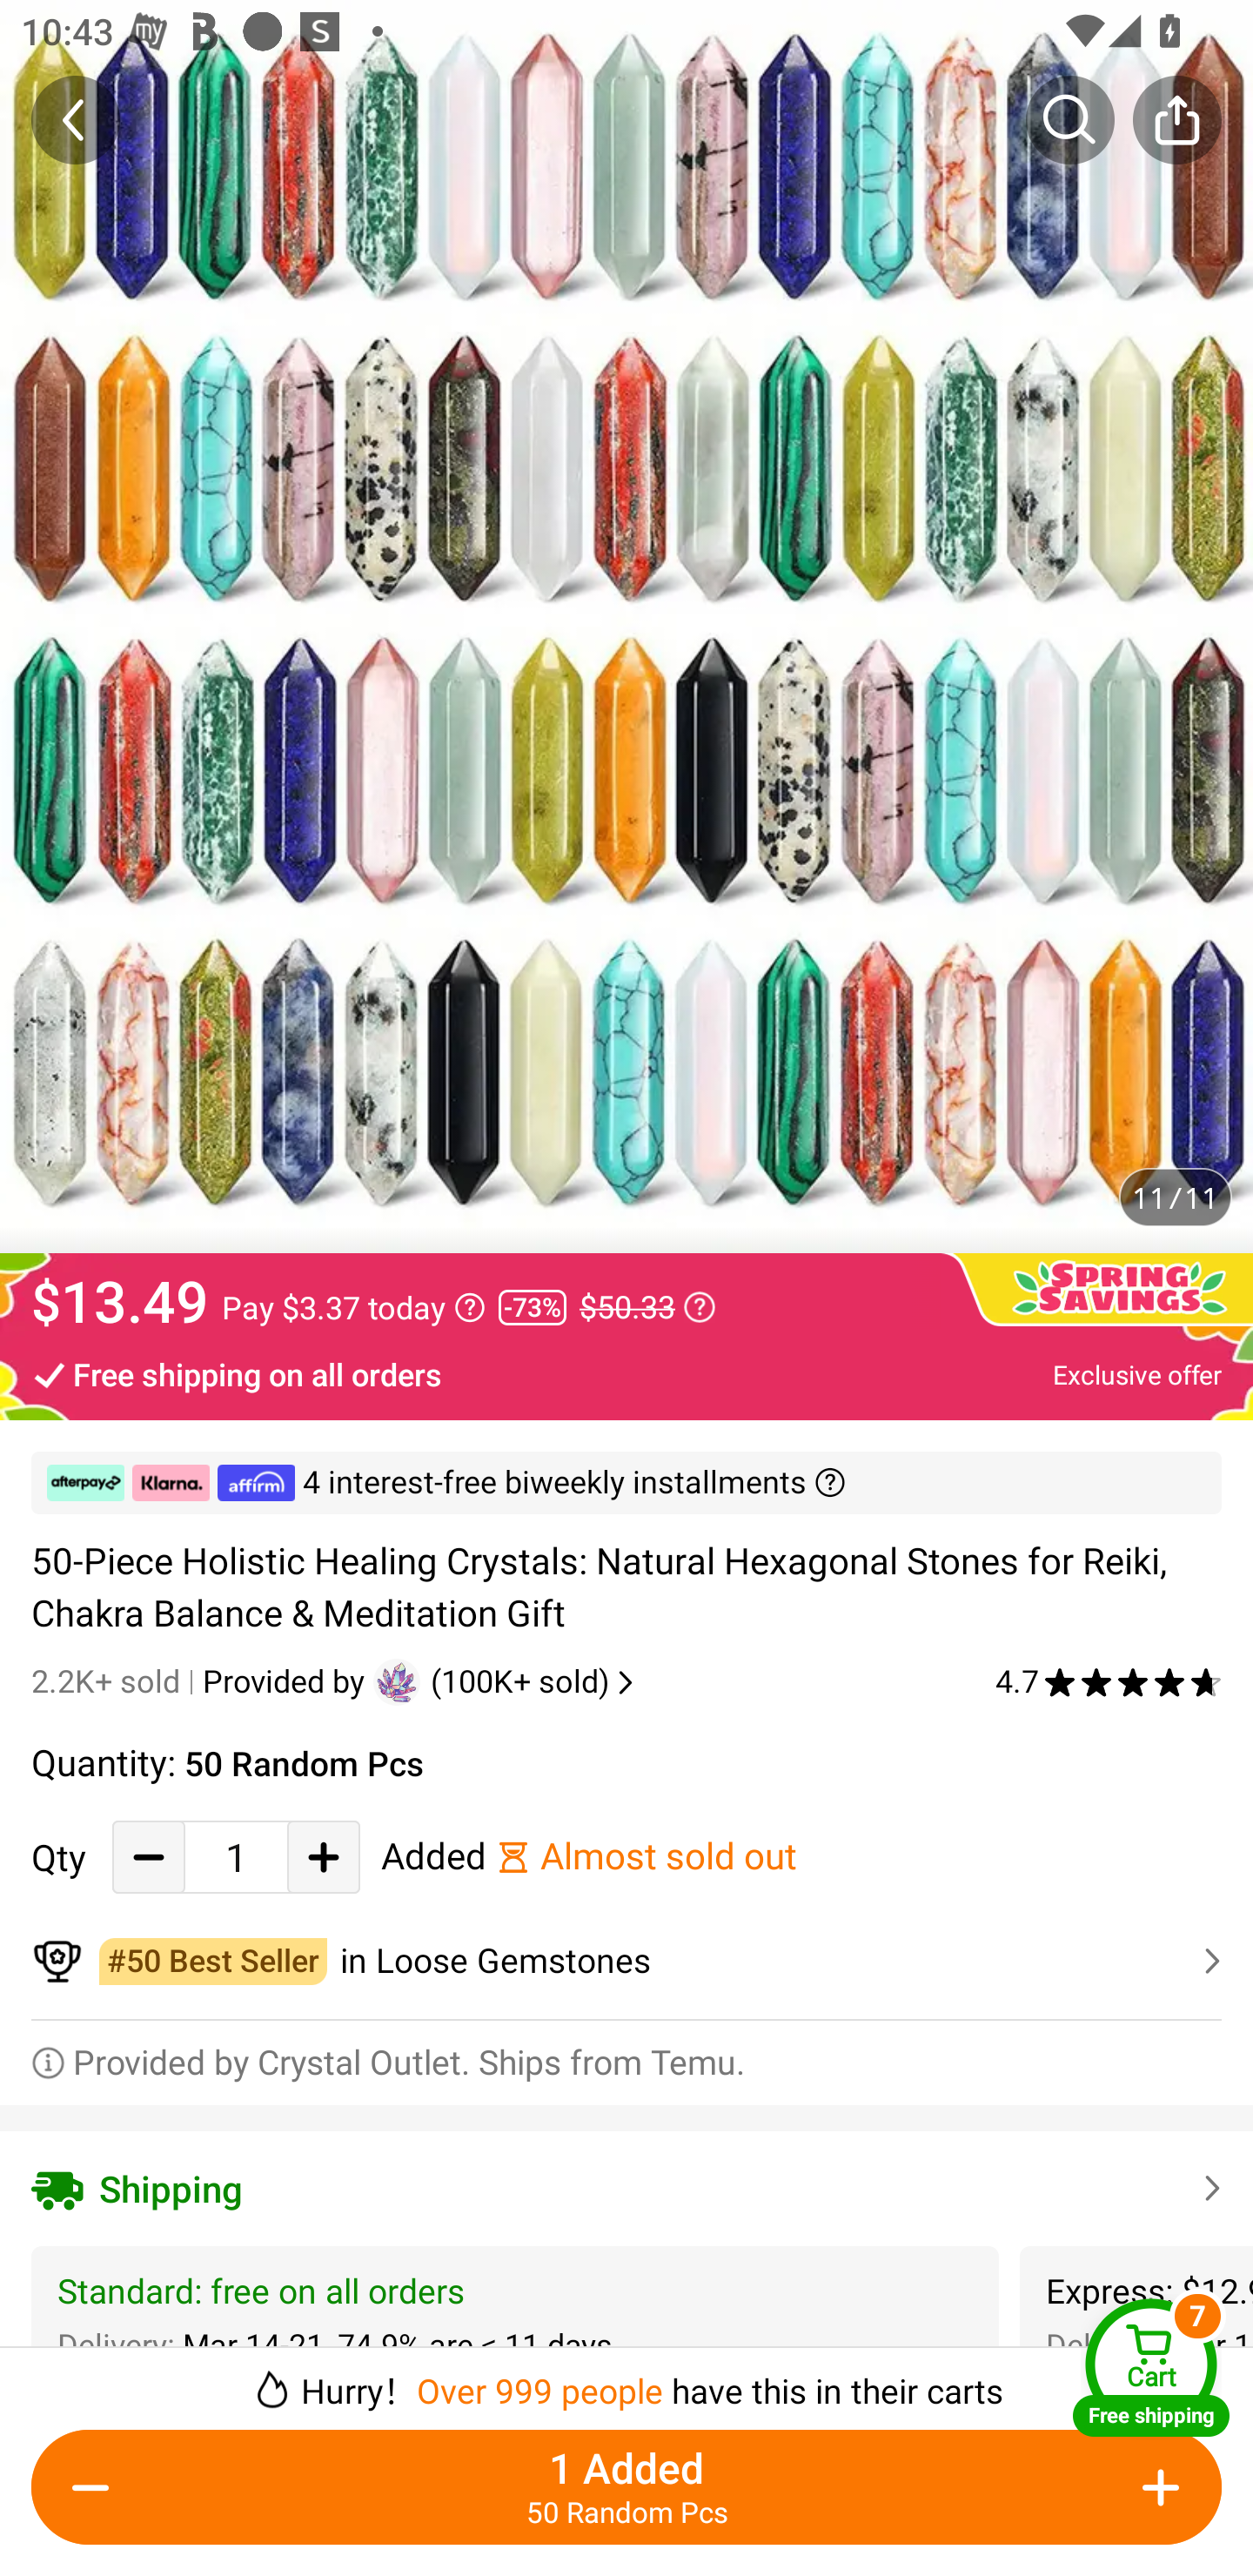 The width and height of the screenshot is (1253, 2576). I want to click on Back, so click(76, 119).